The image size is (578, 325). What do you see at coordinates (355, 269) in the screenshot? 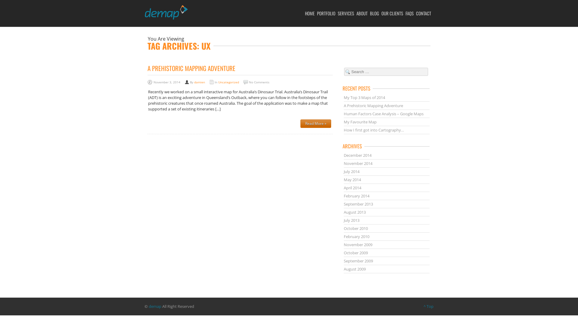
I see `August 2009` at bounding box center [355, 269].